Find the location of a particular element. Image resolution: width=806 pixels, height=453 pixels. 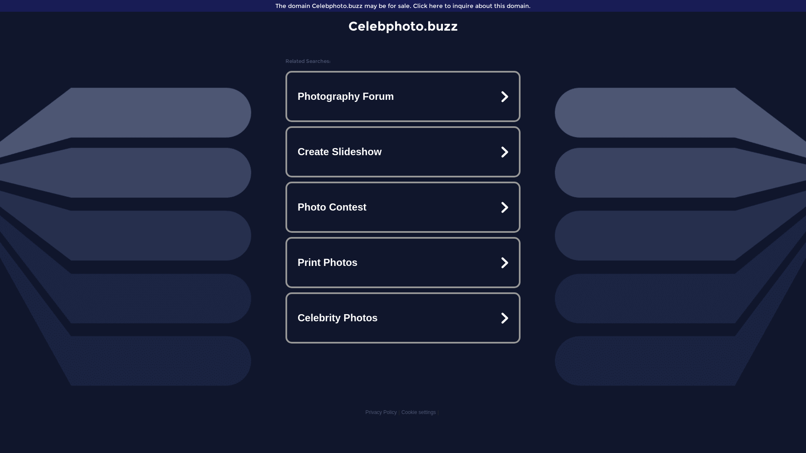

Photo Contest is located at coordinates (403, 207).